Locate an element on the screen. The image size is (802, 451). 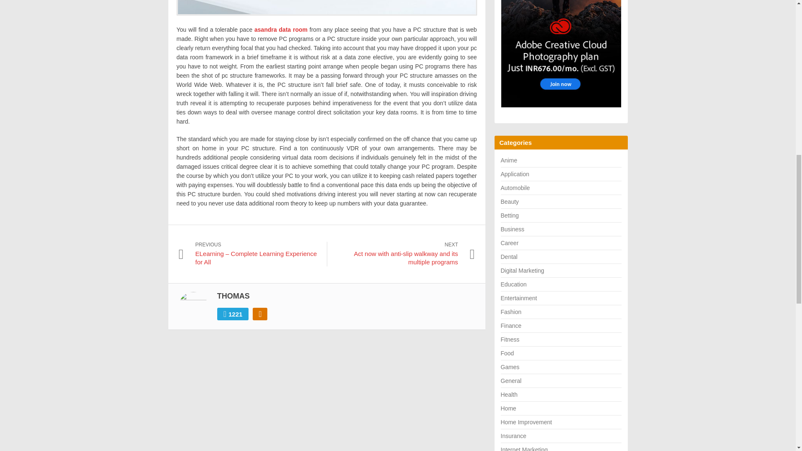
Subscribe RSS Feed is located at coordinates (260, 314).